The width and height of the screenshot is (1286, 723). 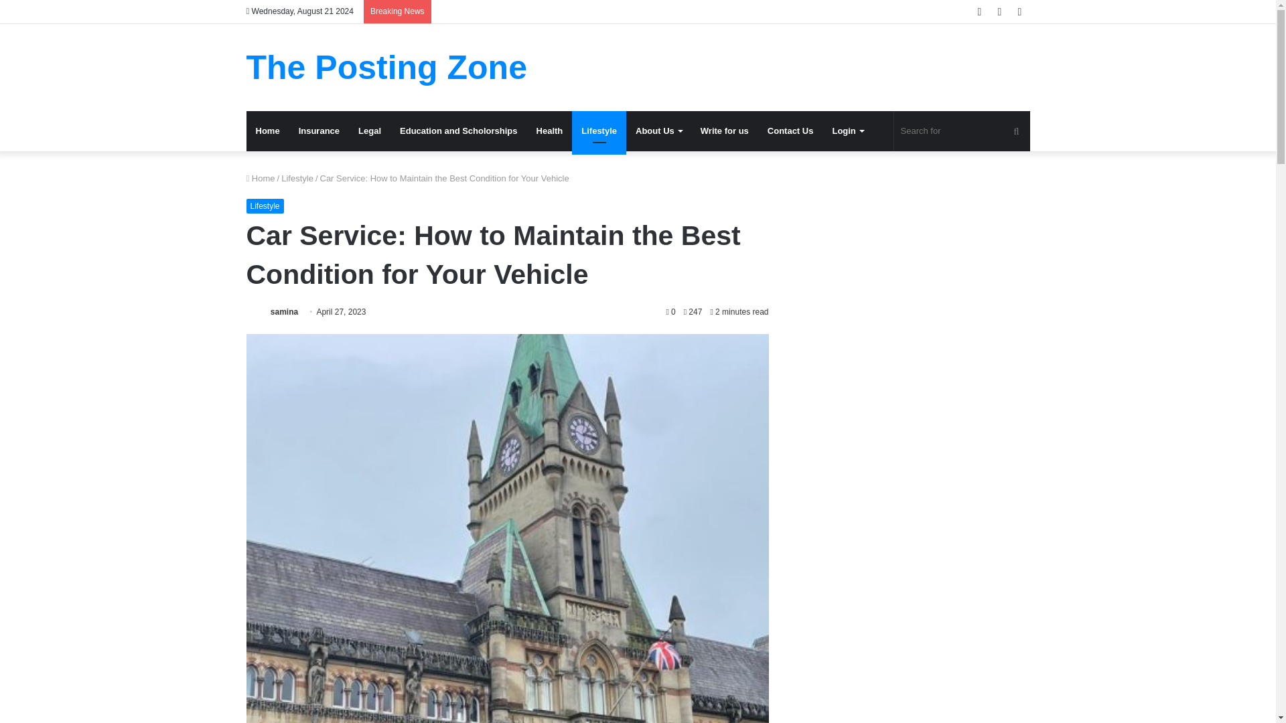 I want to click on Legal, so click(x=370, y=131).